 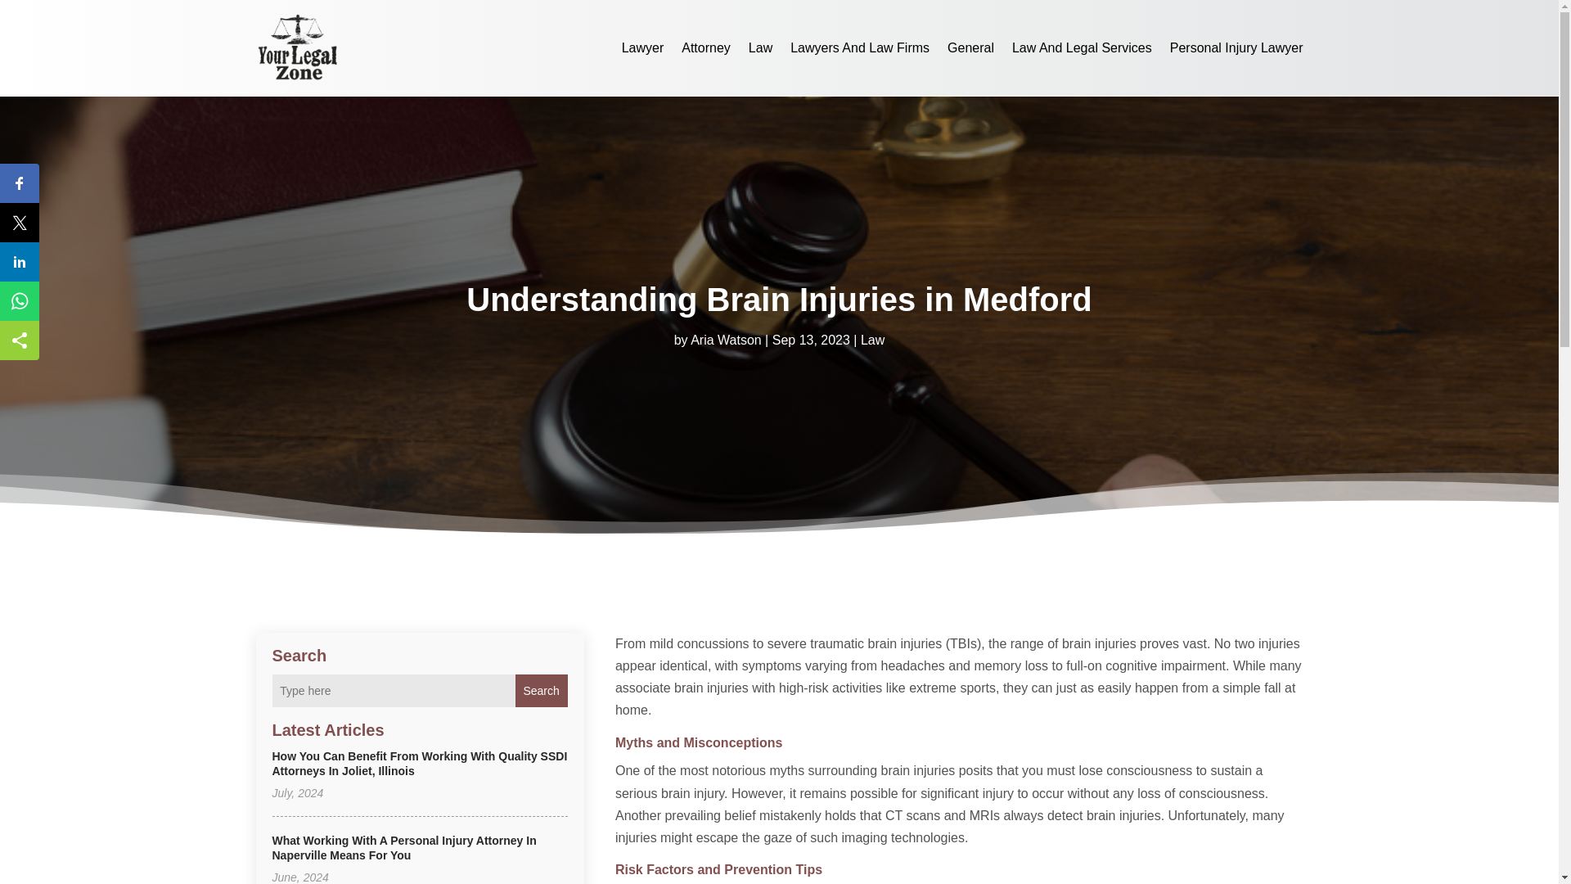 What do you see at coordinates (727, 341) in the screenshot?
I see `Aria Watson` at bounding box center [727, 341].